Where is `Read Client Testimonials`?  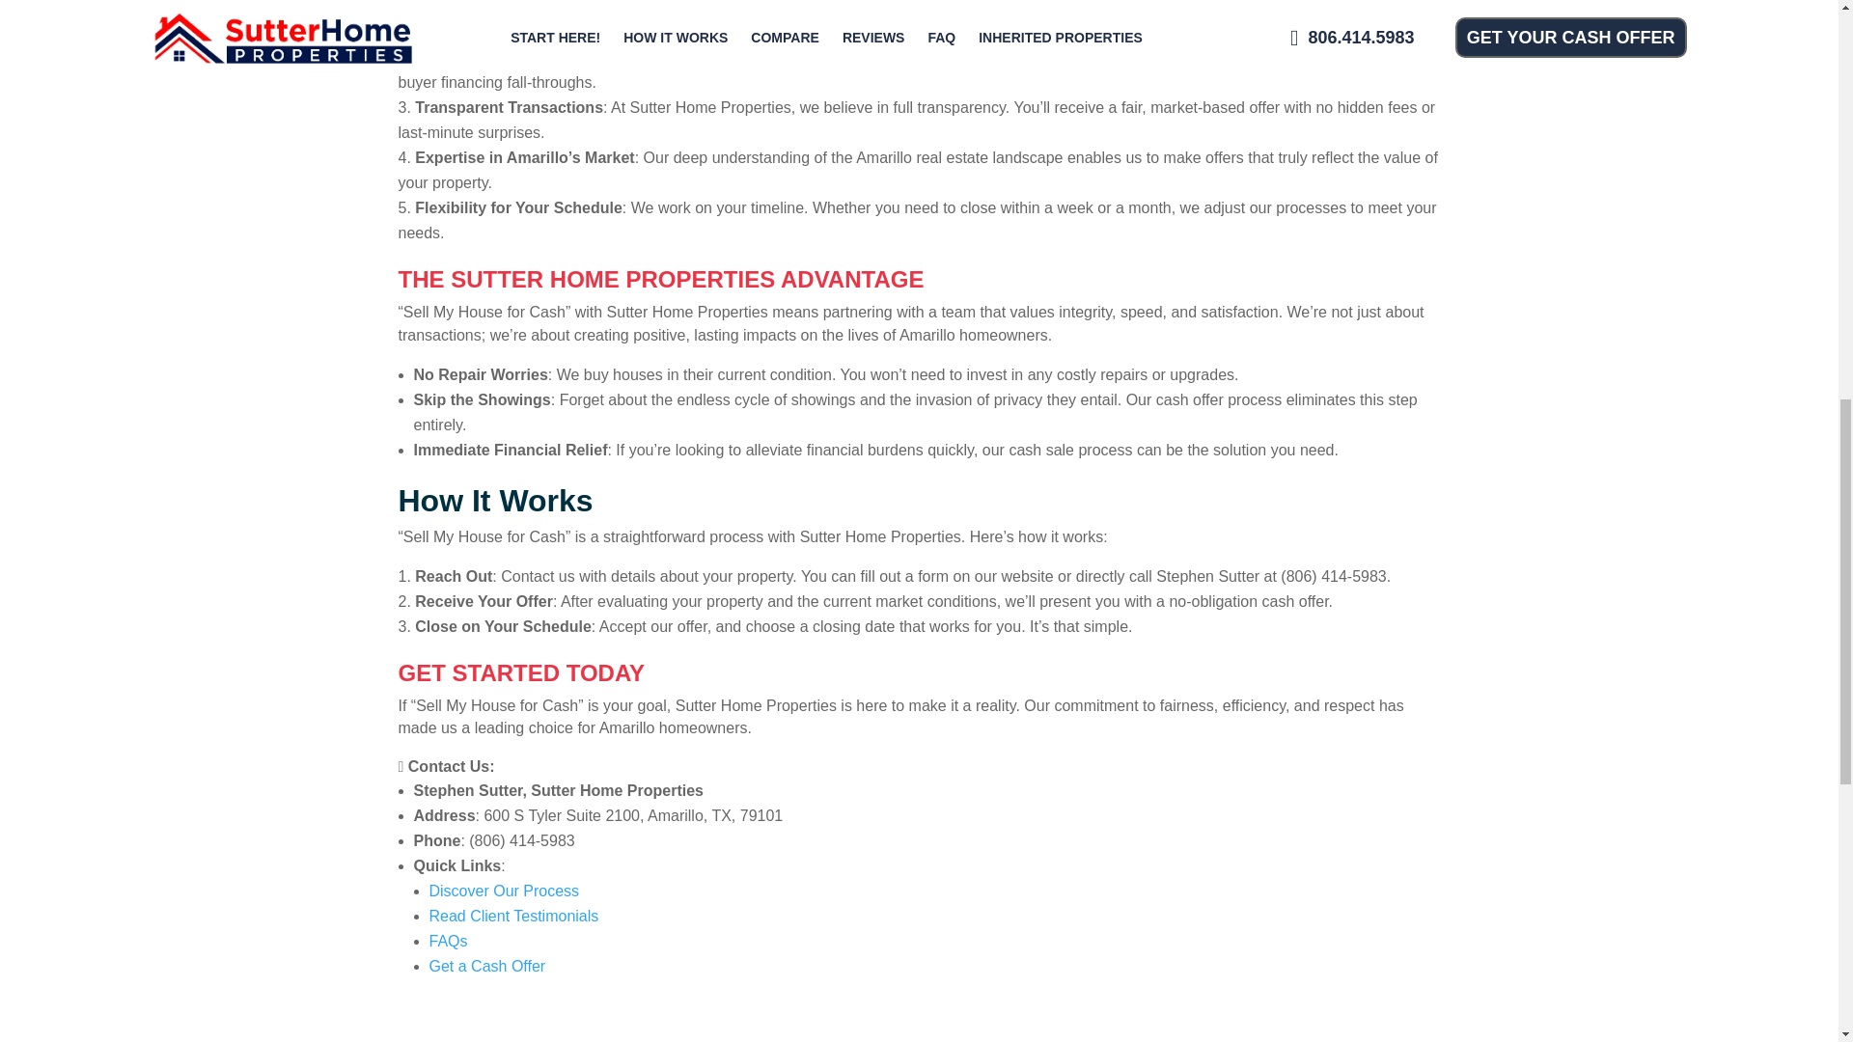 Read Client Testimonials is located at coordinates (513, 915).